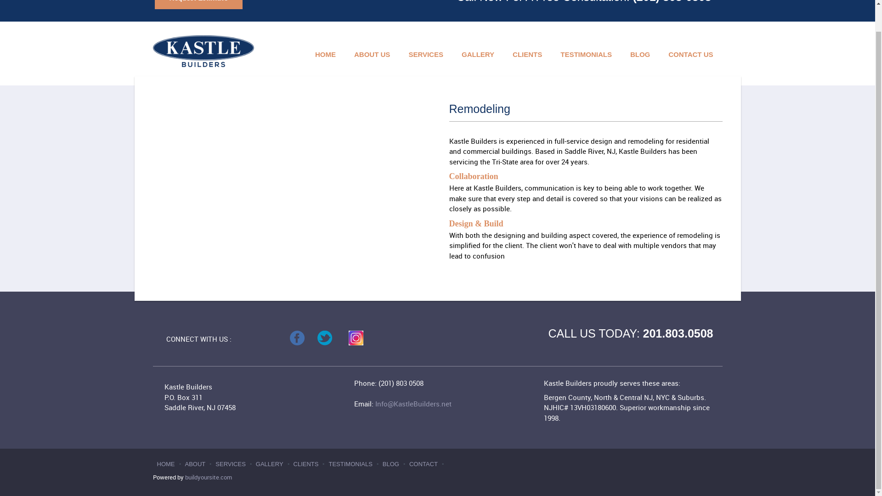 This screenshot has width=882, height=496. I want to click on SERVICES, so click(232, 464).